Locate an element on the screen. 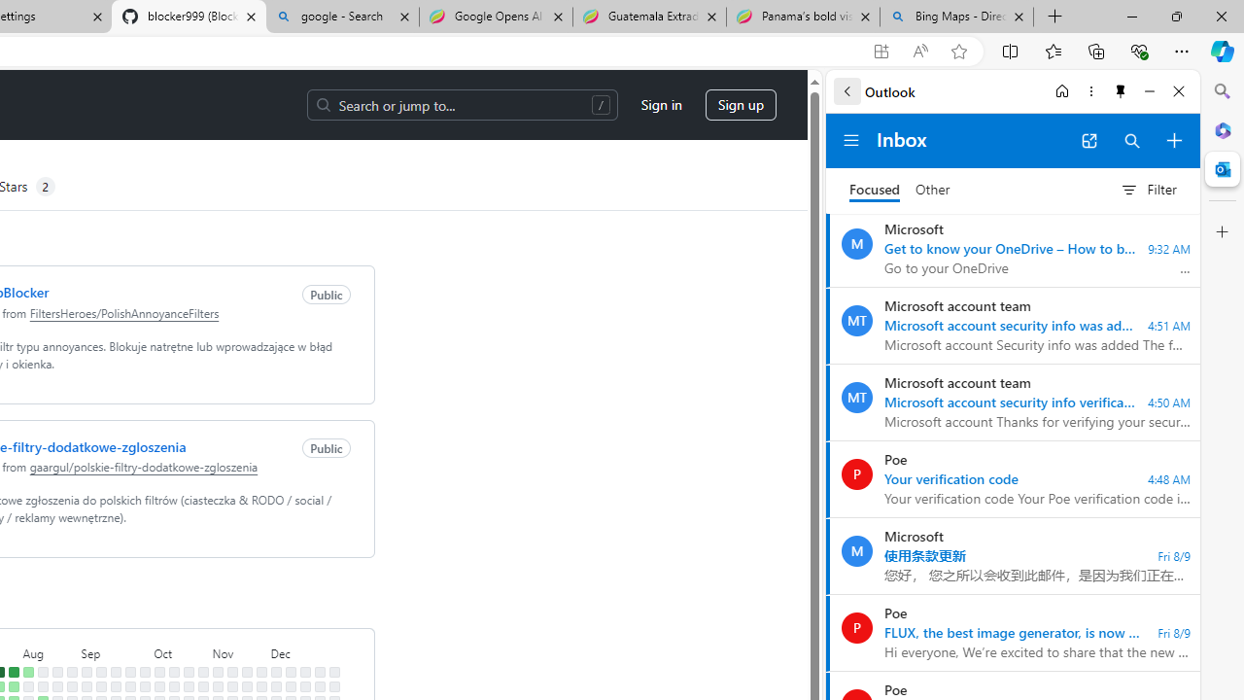  gaargul/polskie-filtry-dodatkowe-zgloszenia is located at coordinates (144, 467).